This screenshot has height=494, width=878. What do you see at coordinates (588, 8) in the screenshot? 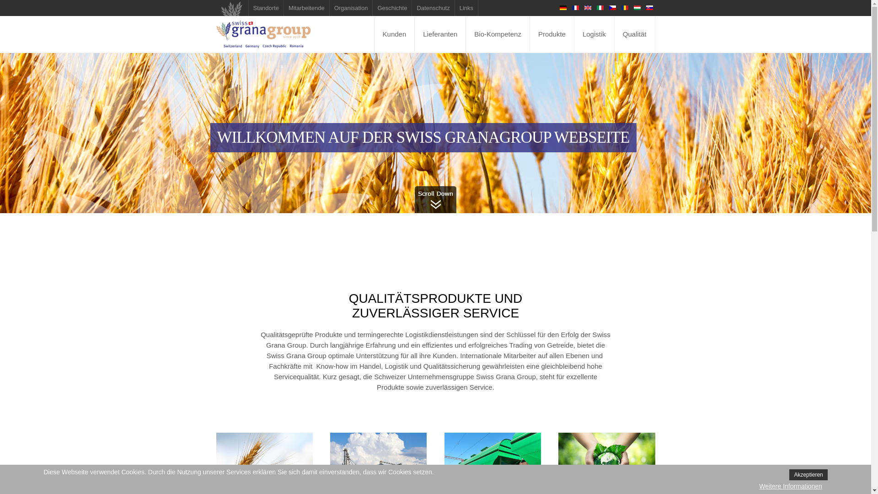
I see `English (UK)` at bounding box center [588, 8].